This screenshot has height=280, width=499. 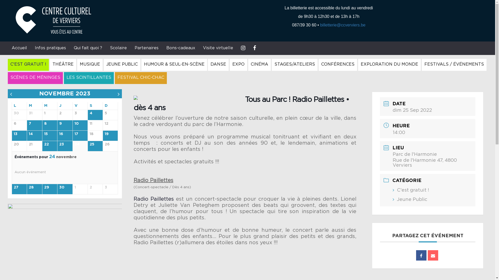 What do you see at coordinates (389, 65) in the screenshot?
I see `EXPLORATION DU MONDE` at bounding box center [389, 65].